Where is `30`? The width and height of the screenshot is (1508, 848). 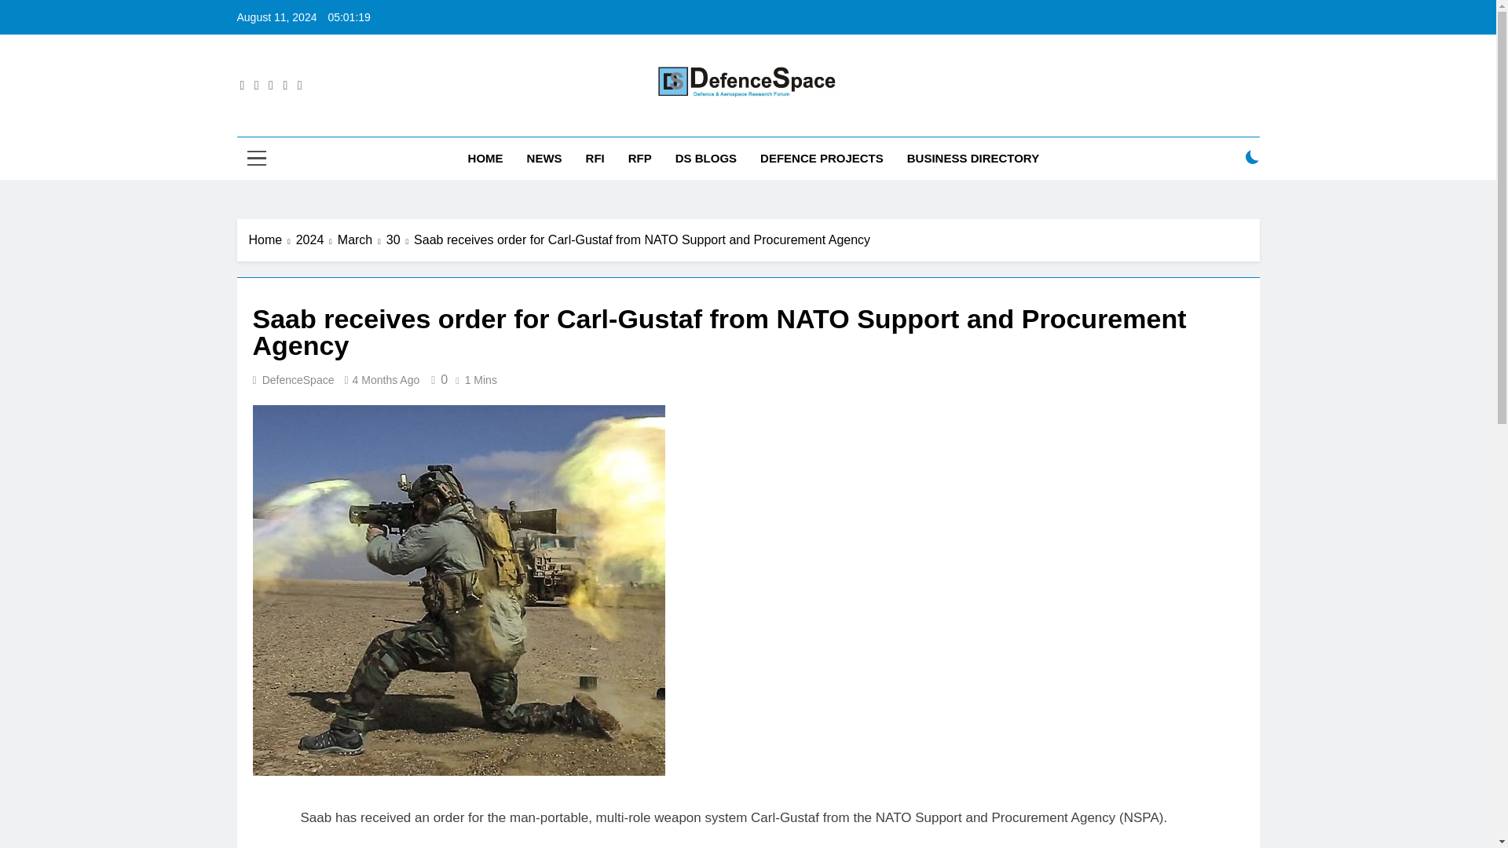
30 is located at coordinates (399, 239).